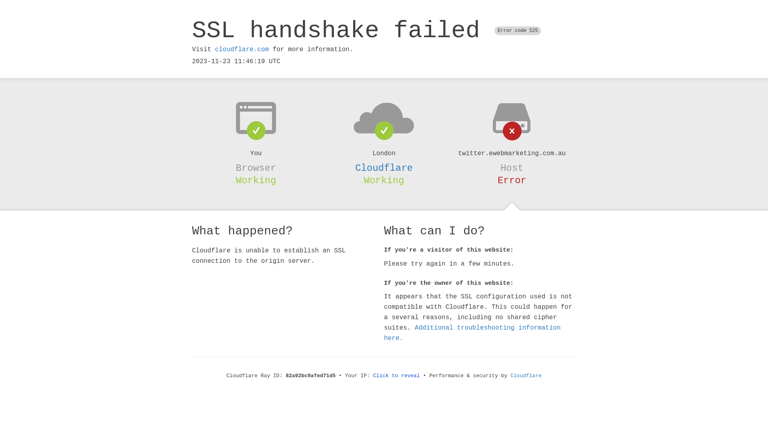 Image resolution: width=768 pixels, height=432 pixels. What do you see at coordinates (242, 50) in the screenshot?
I see `cloudflare.com` at bounding box center [242, 50].